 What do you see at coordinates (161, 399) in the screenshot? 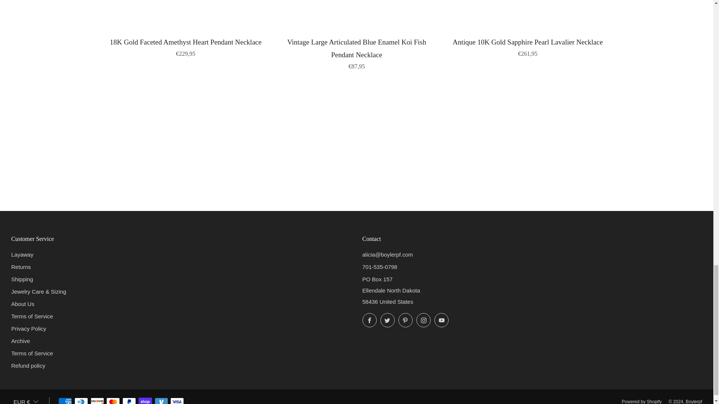
I see `Venmo` at bounding box center [161, 399].